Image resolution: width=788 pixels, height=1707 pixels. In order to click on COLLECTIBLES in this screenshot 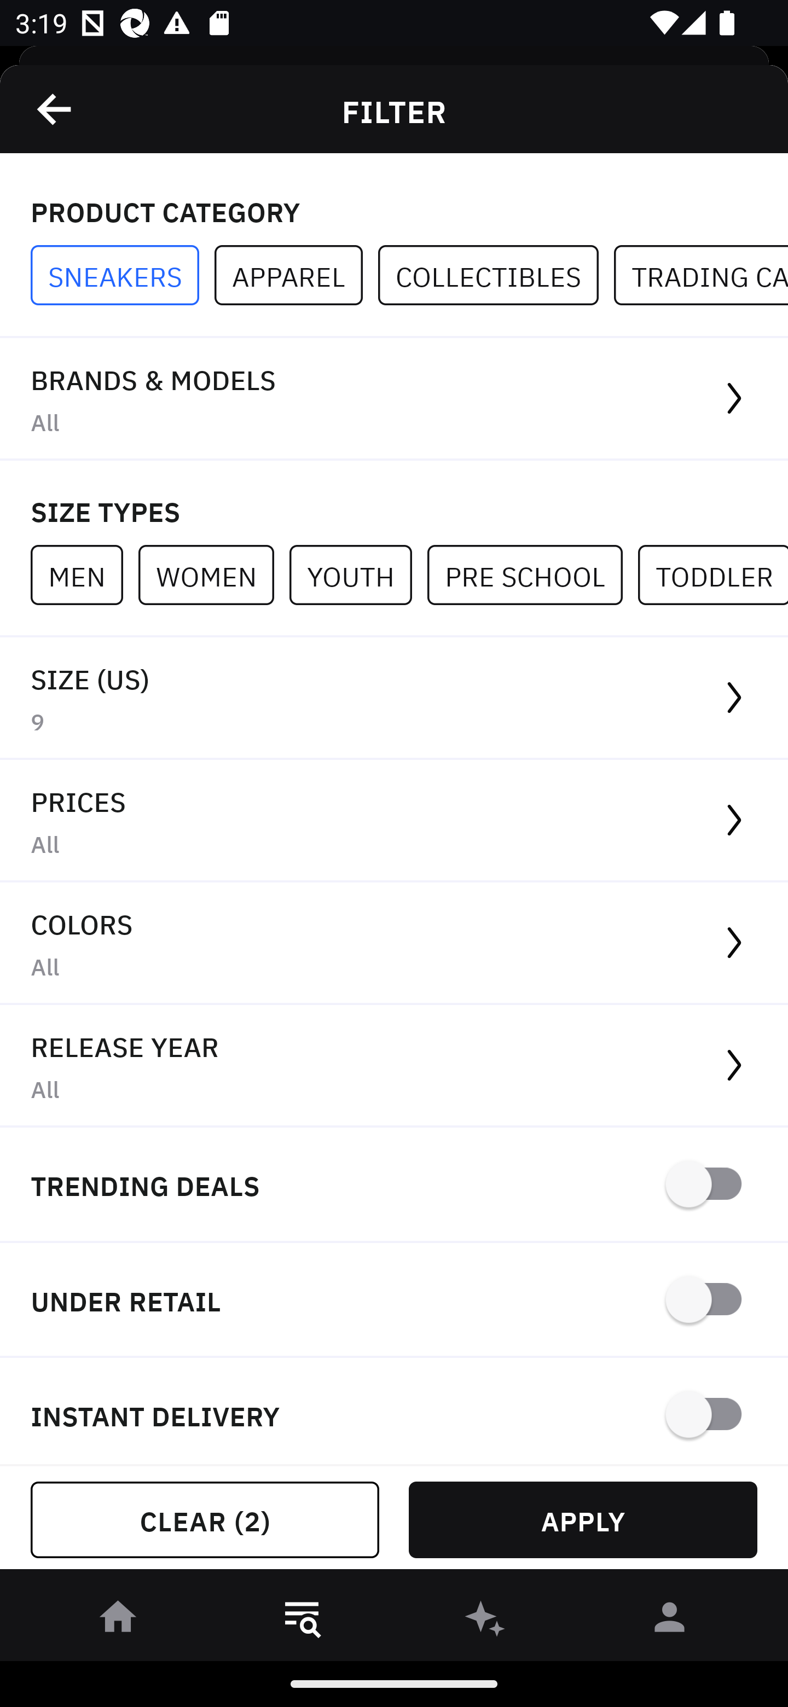, I will do `click(496, 276)`.